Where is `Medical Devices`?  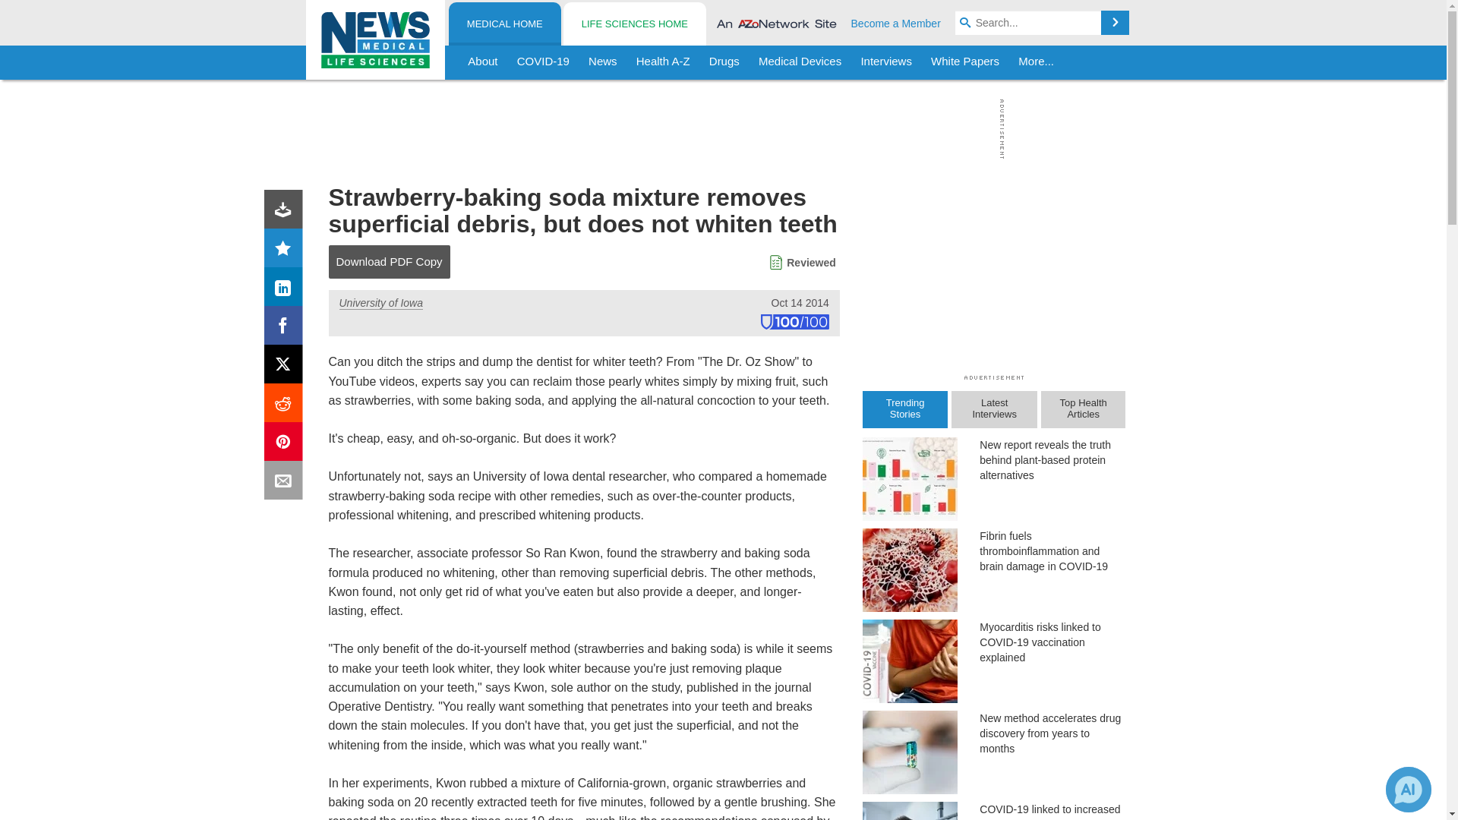 Medical Devices is located at coordinates (799, 62).